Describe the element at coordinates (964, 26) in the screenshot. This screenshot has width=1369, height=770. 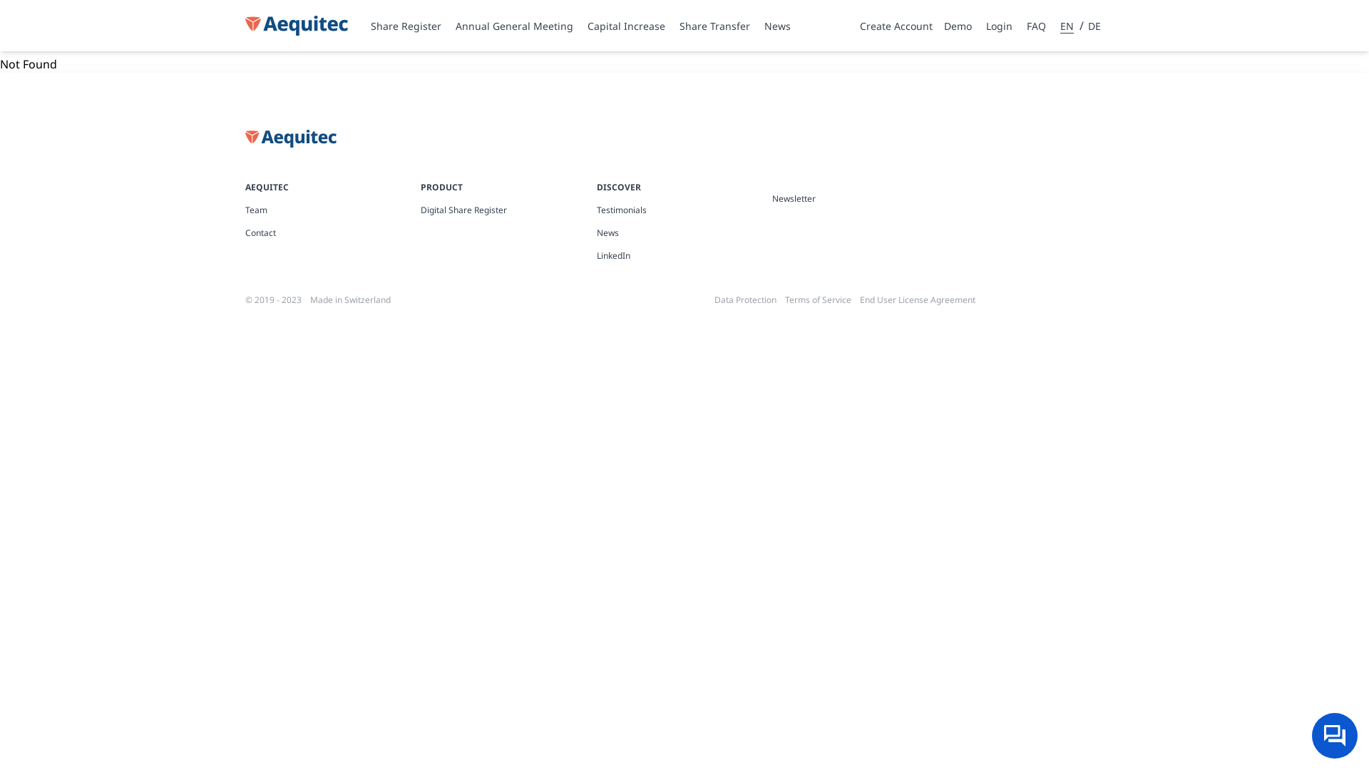
I see `Demo` at that location.